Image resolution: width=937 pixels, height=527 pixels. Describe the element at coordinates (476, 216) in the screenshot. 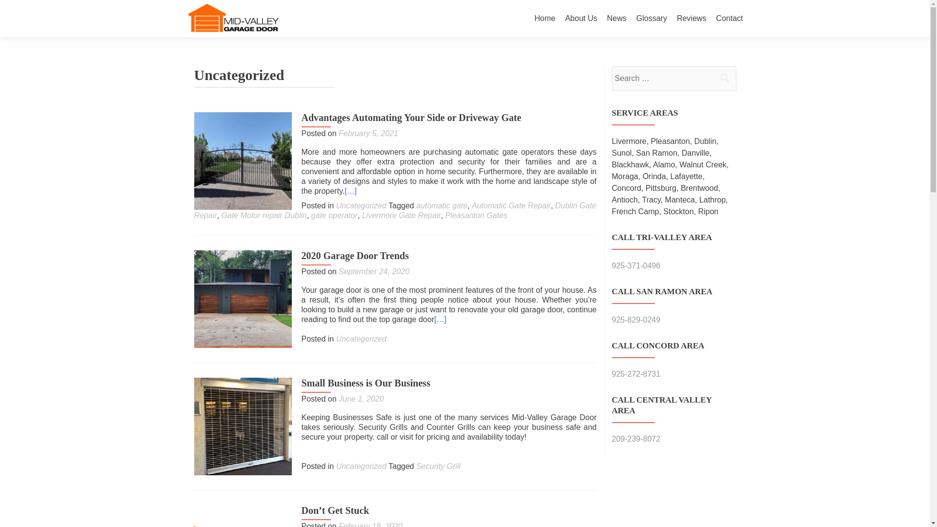

I see `Pleasanton Gates` at that location.